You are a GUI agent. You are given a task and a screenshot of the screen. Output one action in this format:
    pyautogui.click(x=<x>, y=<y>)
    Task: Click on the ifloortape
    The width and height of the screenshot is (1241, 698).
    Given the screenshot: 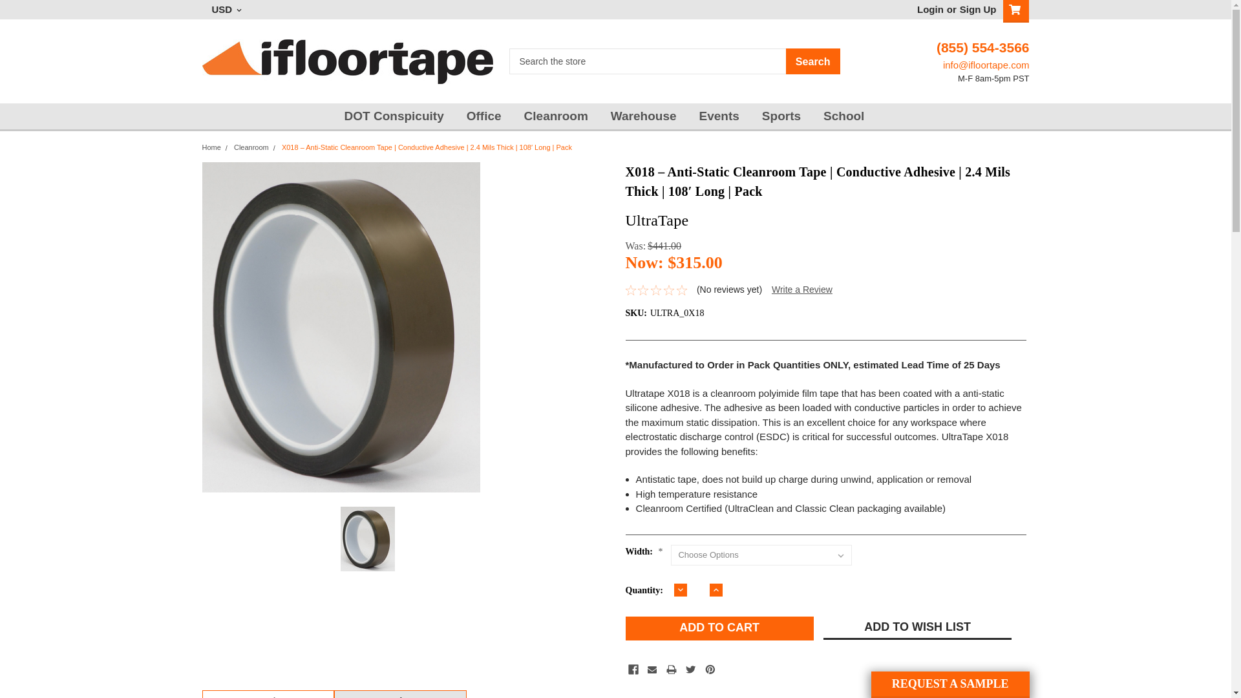 What is the action you would take?
    pyautogui.click(x=346, y=61)
    